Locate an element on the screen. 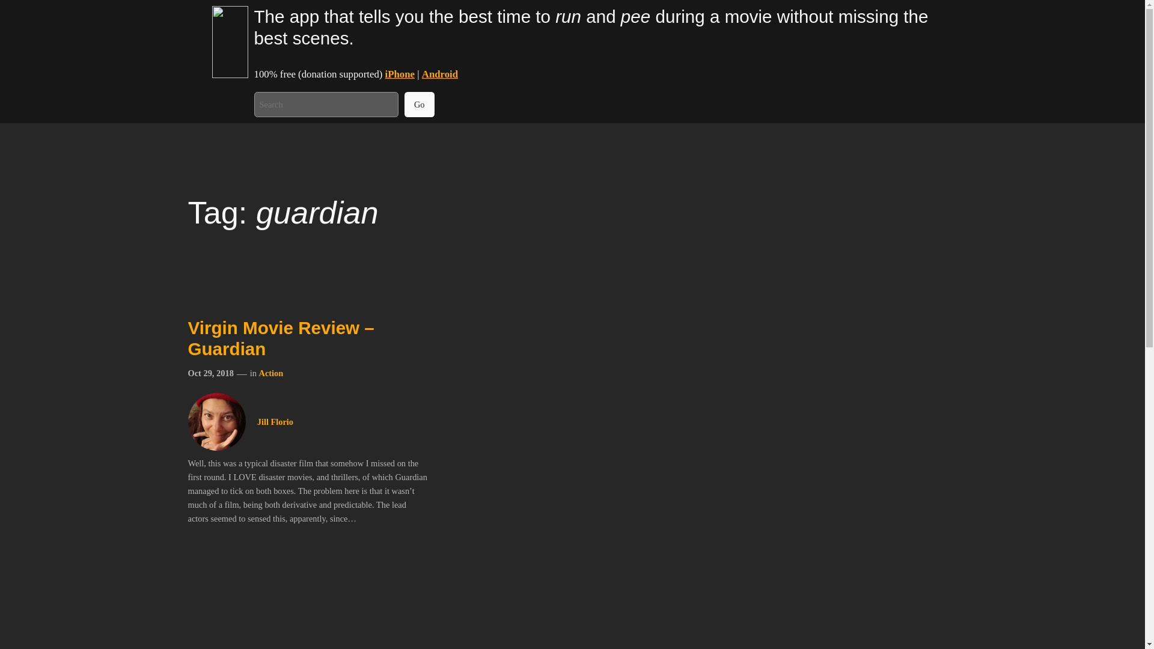 This screenshot has width=1154, height=649. Android is located at coordinates (440, 74).